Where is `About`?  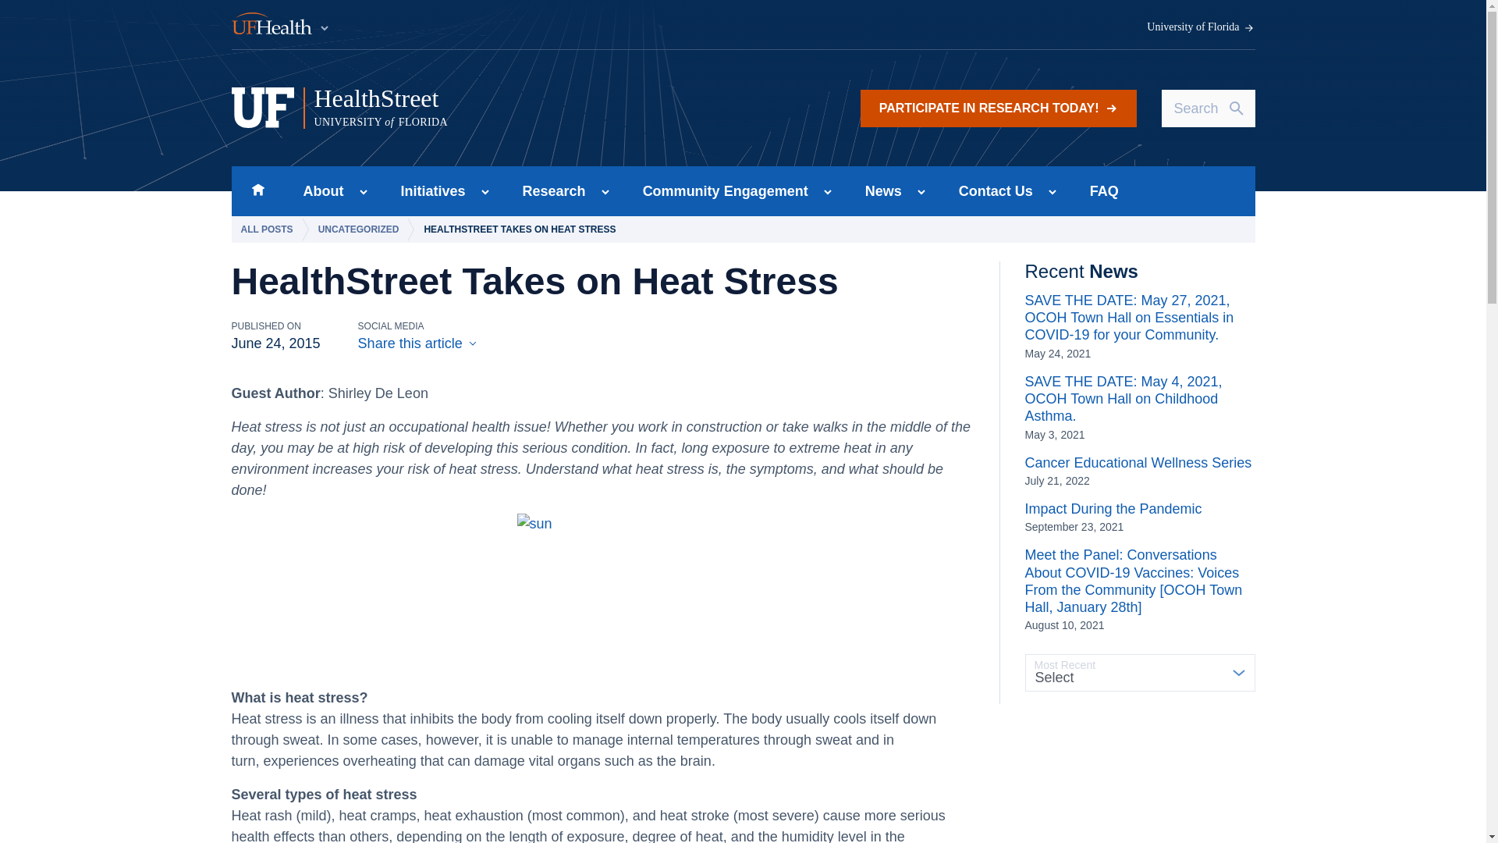 About is located at coordinates (318, 190).